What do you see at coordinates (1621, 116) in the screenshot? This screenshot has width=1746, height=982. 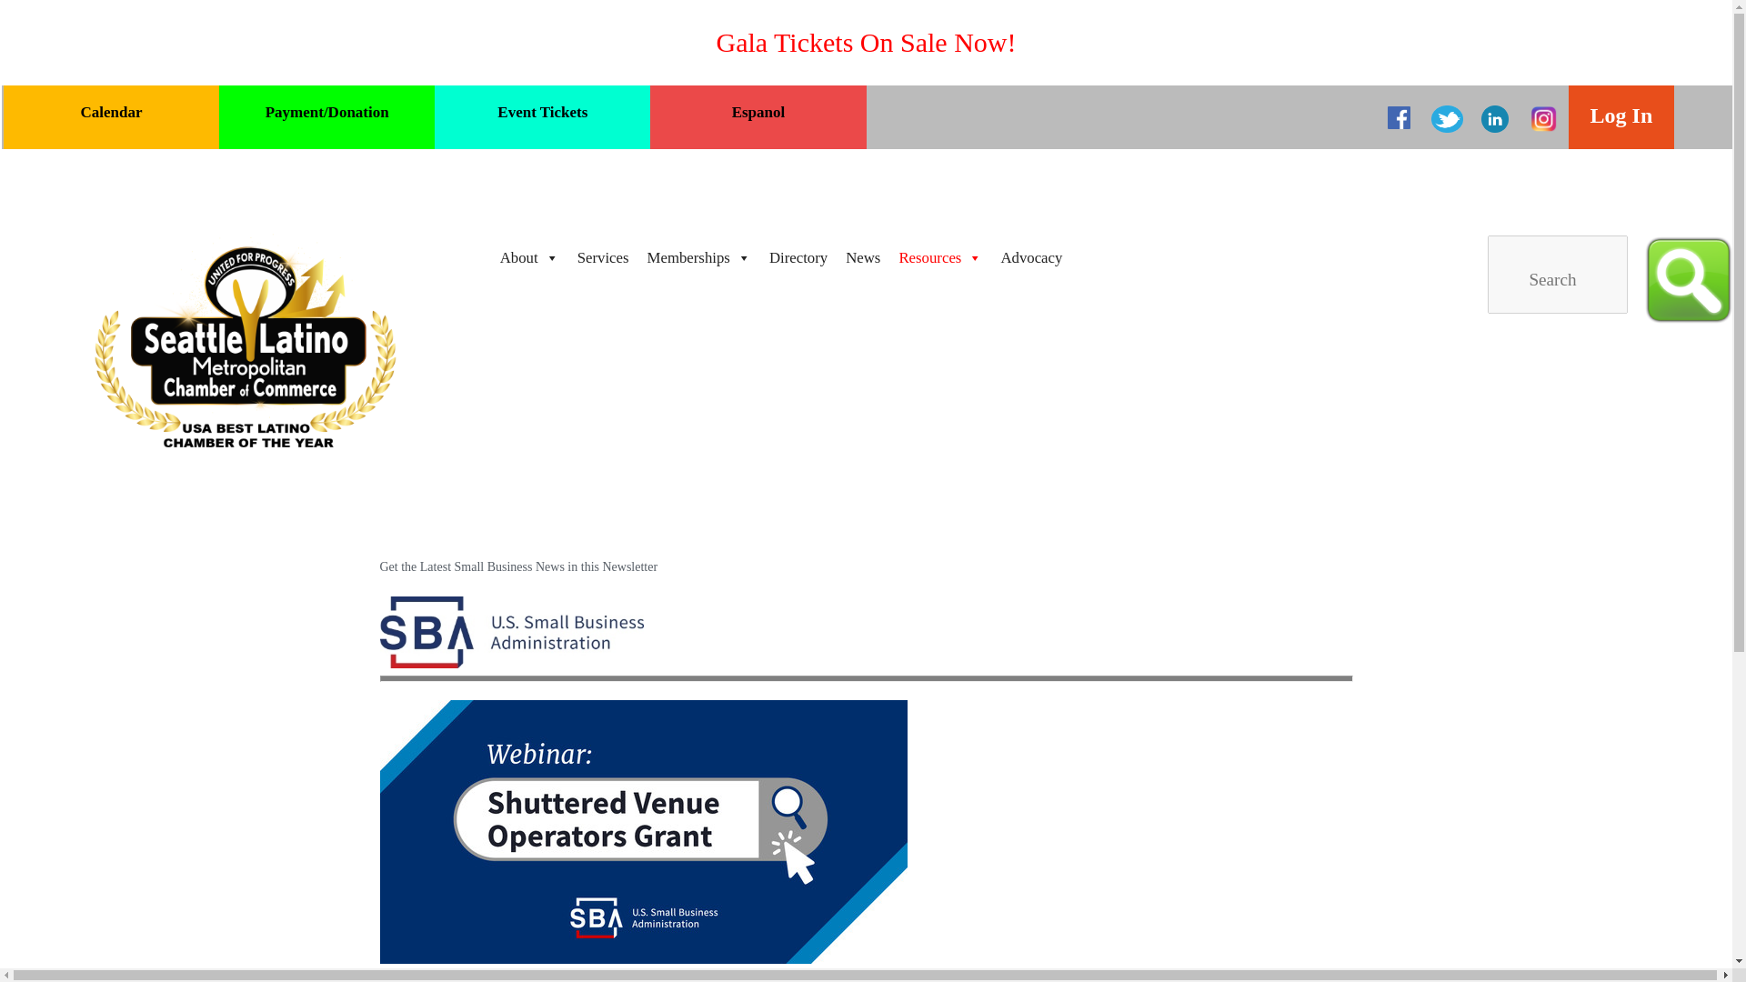 I see `Log In` at bounding box center [1621, 116].